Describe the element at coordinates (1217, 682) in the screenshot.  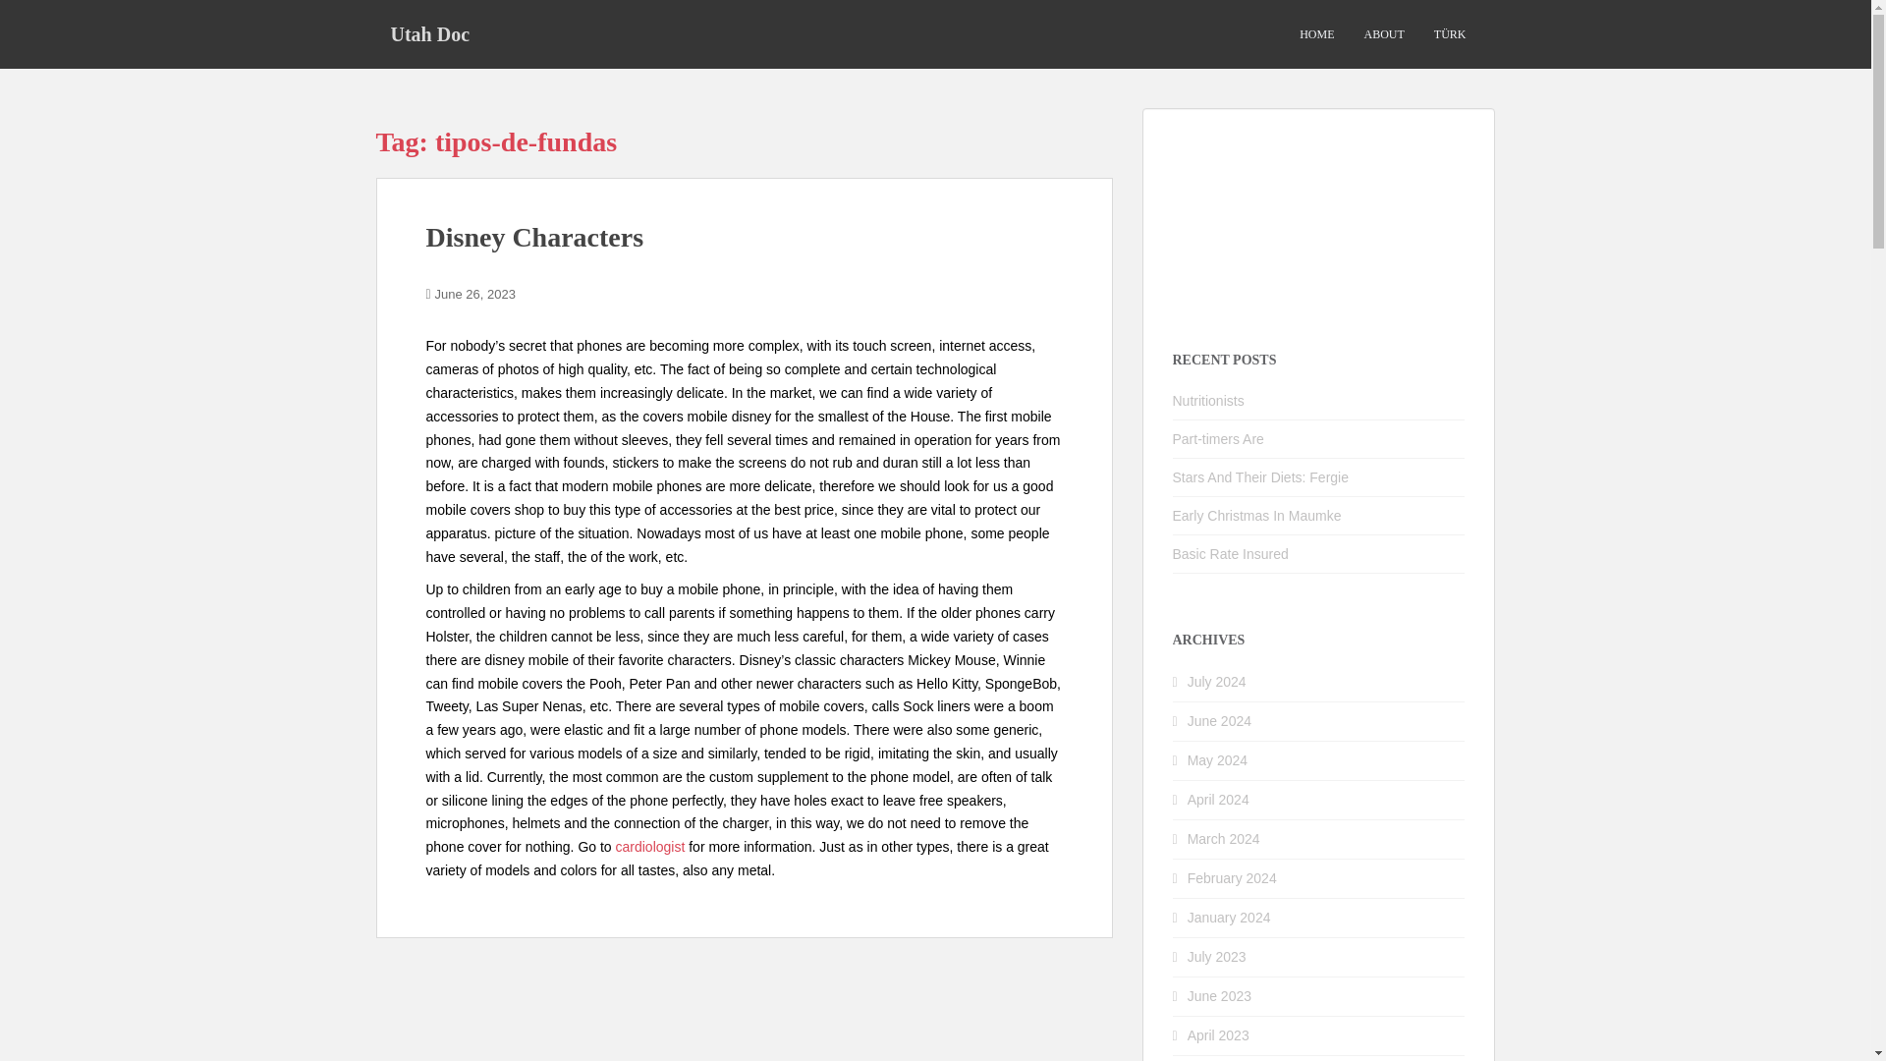
I see `July 2024` at that location.